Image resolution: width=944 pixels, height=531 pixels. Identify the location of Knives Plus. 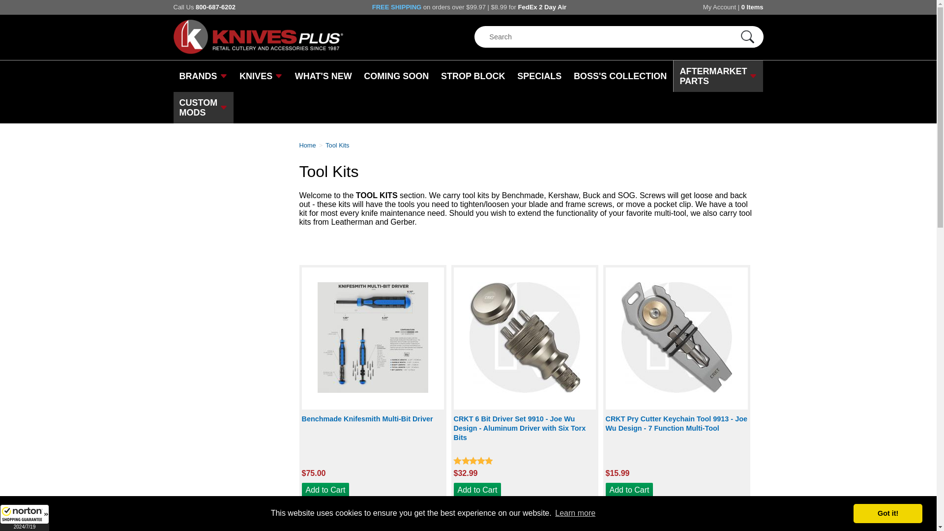
(258, 52).